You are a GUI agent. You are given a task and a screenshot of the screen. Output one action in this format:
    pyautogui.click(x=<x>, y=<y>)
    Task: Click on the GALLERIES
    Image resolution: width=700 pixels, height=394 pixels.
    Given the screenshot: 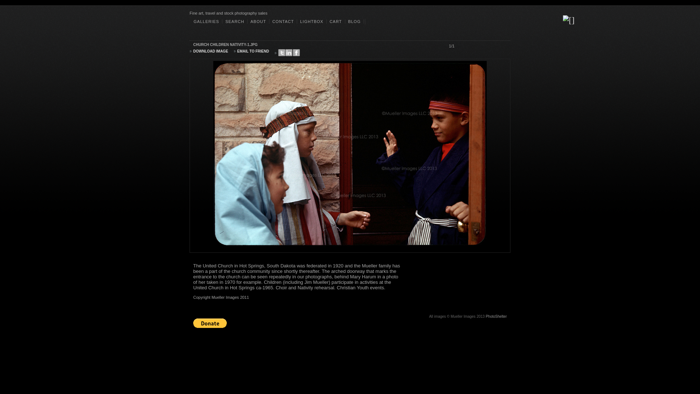 What is the action you would take?
    pyautogui.click(x=206, y=21)
    